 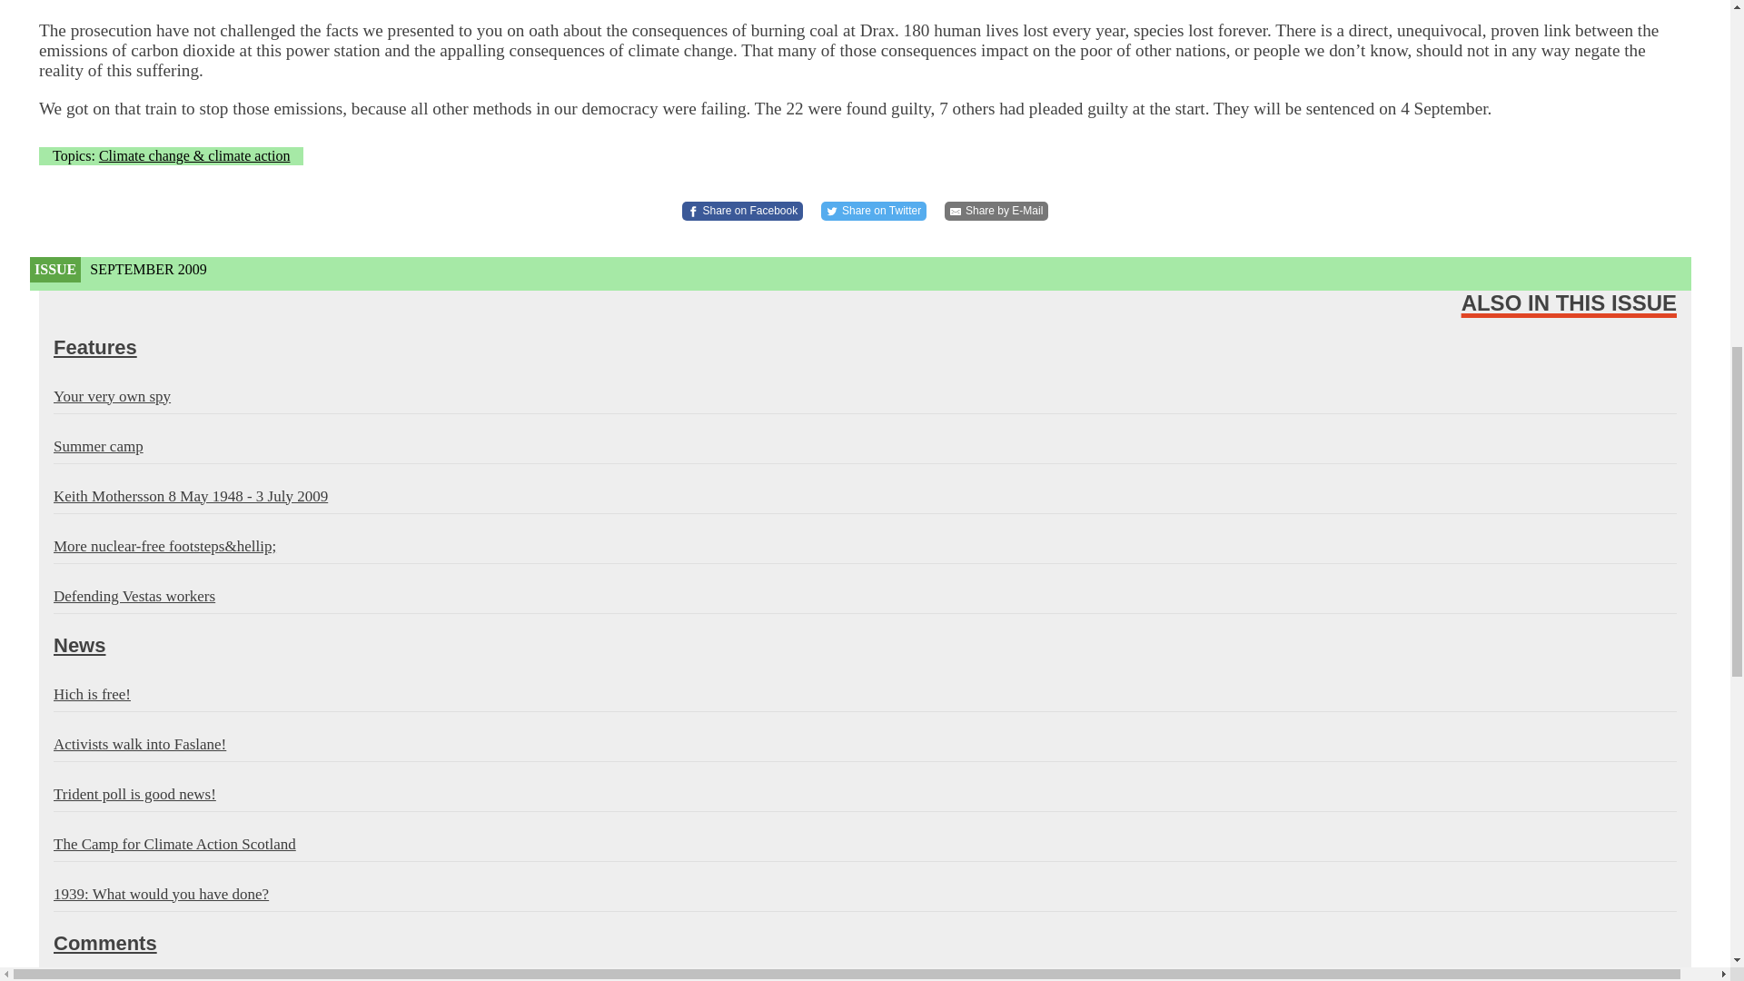 What do you see at coordinates (865, 396) in the screenshot?
I see `Your very own spy` at bounding box center [865, 396].